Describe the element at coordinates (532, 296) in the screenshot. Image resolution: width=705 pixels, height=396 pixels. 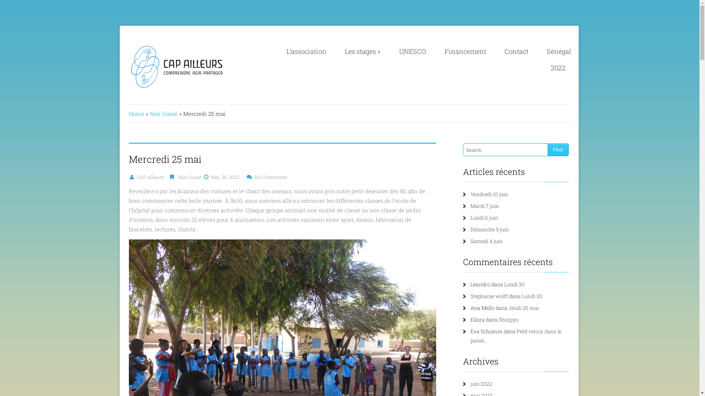
I see `Lundi 30` at that location.